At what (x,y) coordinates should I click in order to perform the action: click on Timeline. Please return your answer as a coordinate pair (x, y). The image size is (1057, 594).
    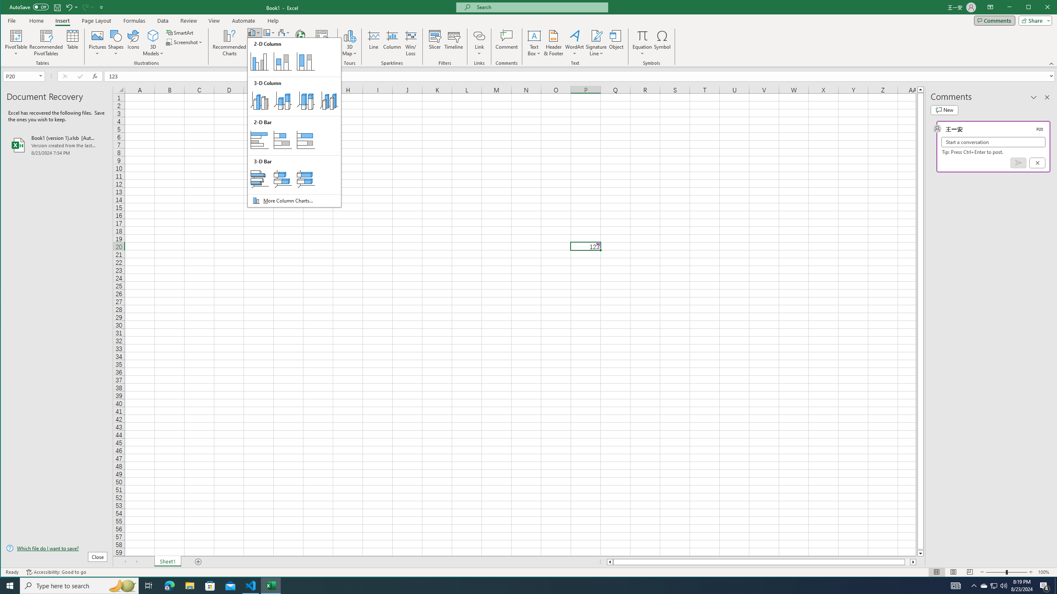
    Looking at the image, I should click on (454, 43).